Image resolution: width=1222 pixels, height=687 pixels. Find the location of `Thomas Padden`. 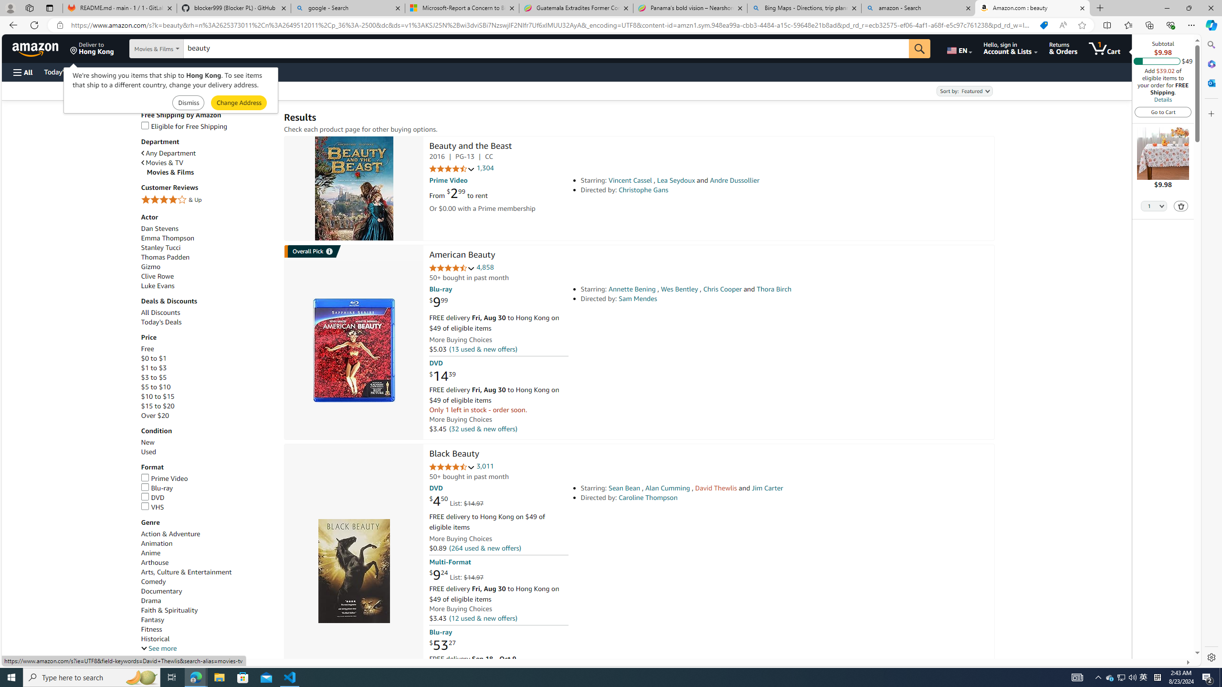

Thomas Padden is located at coordinates (208, 258).